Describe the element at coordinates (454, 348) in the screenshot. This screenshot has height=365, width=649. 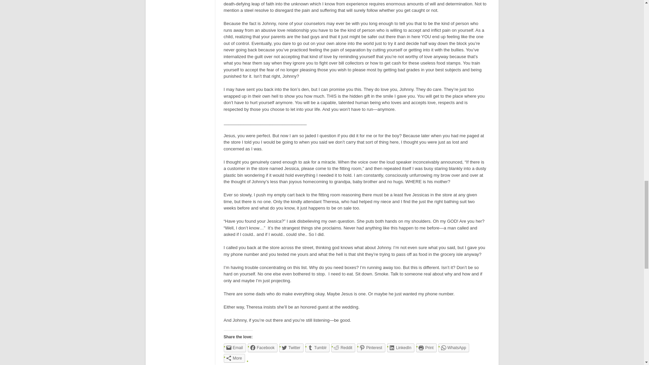
I see `WhatsApp` at that location.